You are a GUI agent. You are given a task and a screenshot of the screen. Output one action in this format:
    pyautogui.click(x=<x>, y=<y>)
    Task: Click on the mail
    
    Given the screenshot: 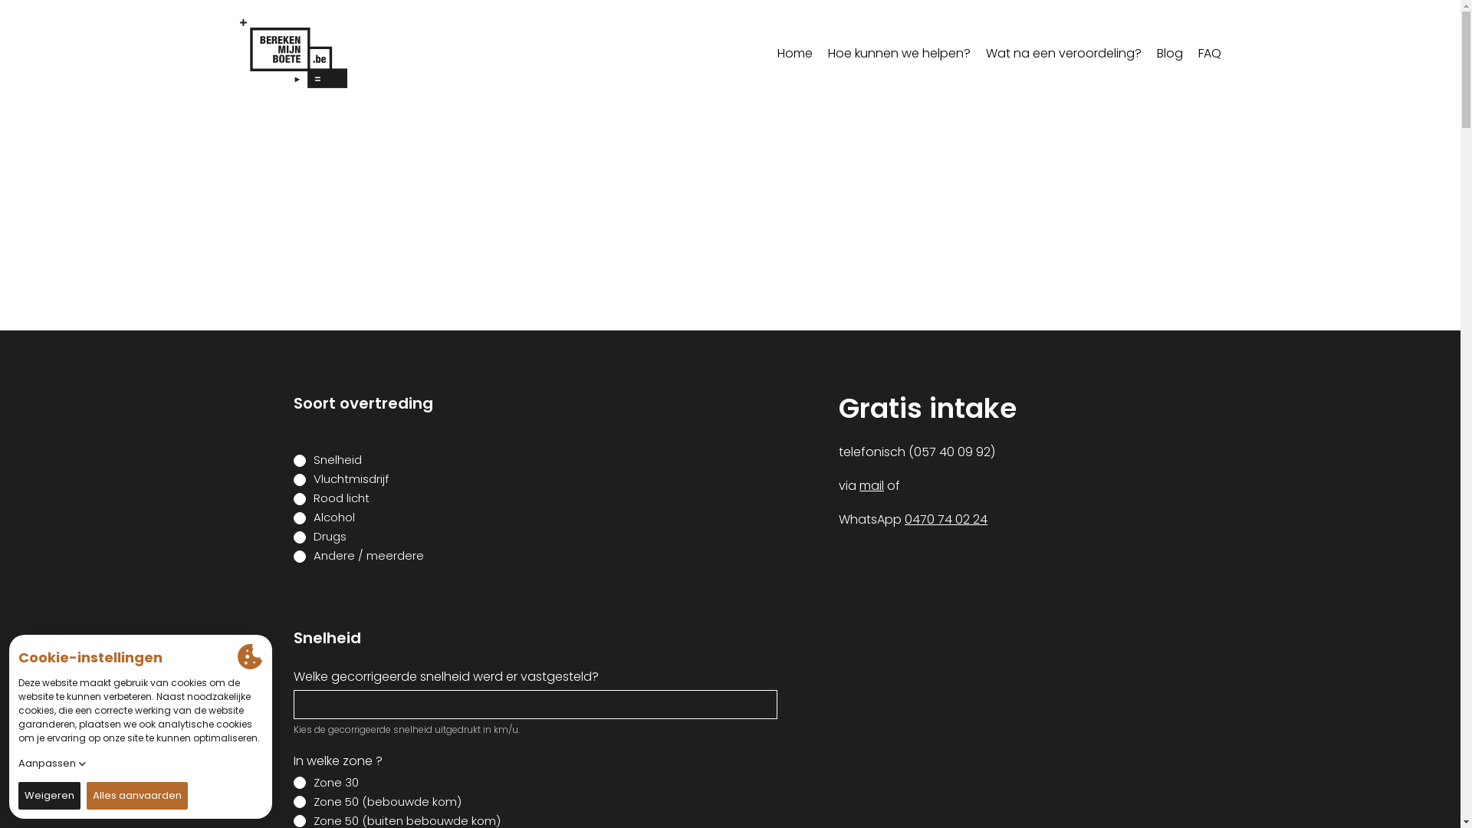 What is the action you would take?
    pyautogui.click(x=872, y=486)
    